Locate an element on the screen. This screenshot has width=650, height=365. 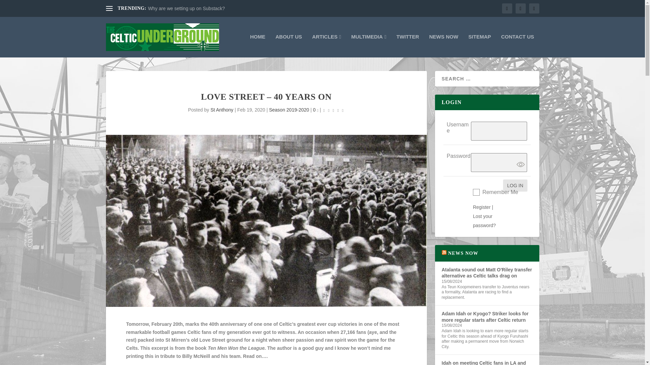
Log In is located at coordinates (515, 186).